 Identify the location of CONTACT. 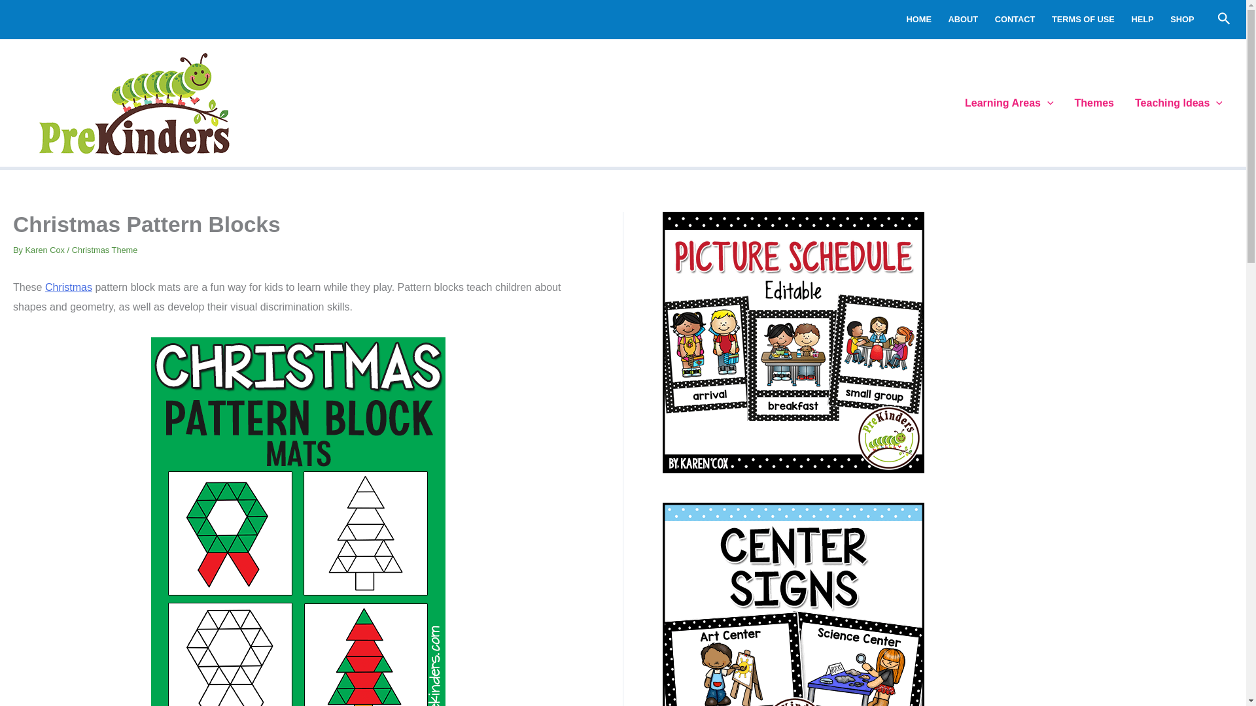
(1015, 20).